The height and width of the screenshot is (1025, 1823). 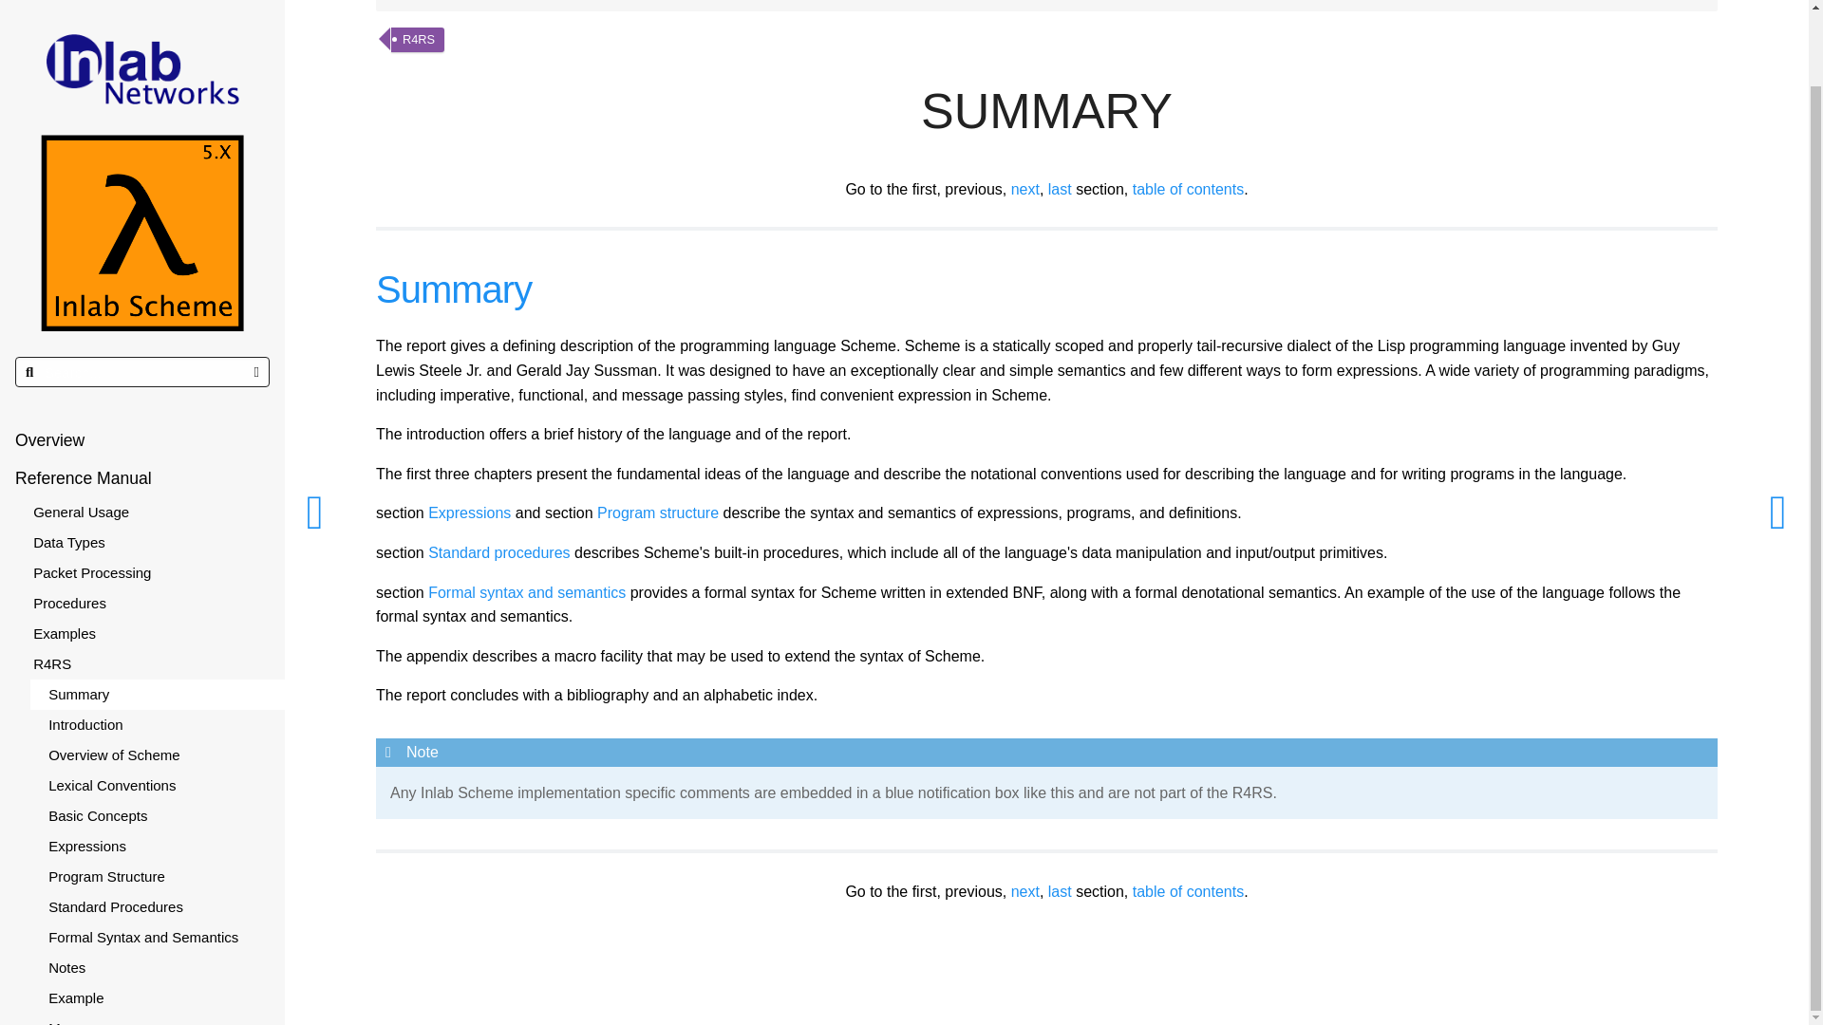 I want to click on Reference Manual, so click(x=142, y=398).